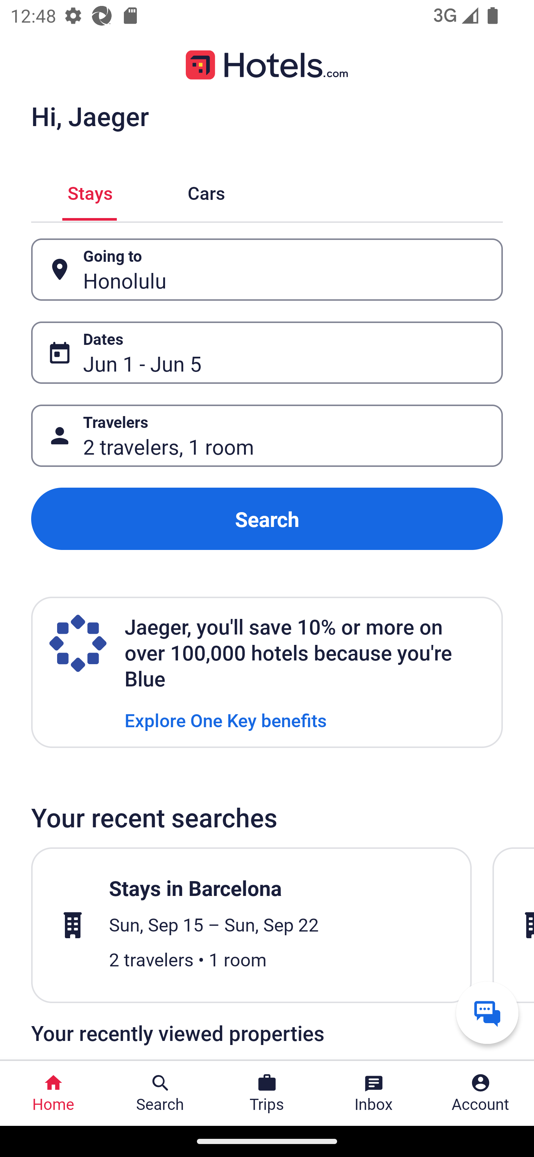 Image resolution: width=534 pixels, height=1157 pixels. I want to click on Hi, Jaeger, so click(90, 116).